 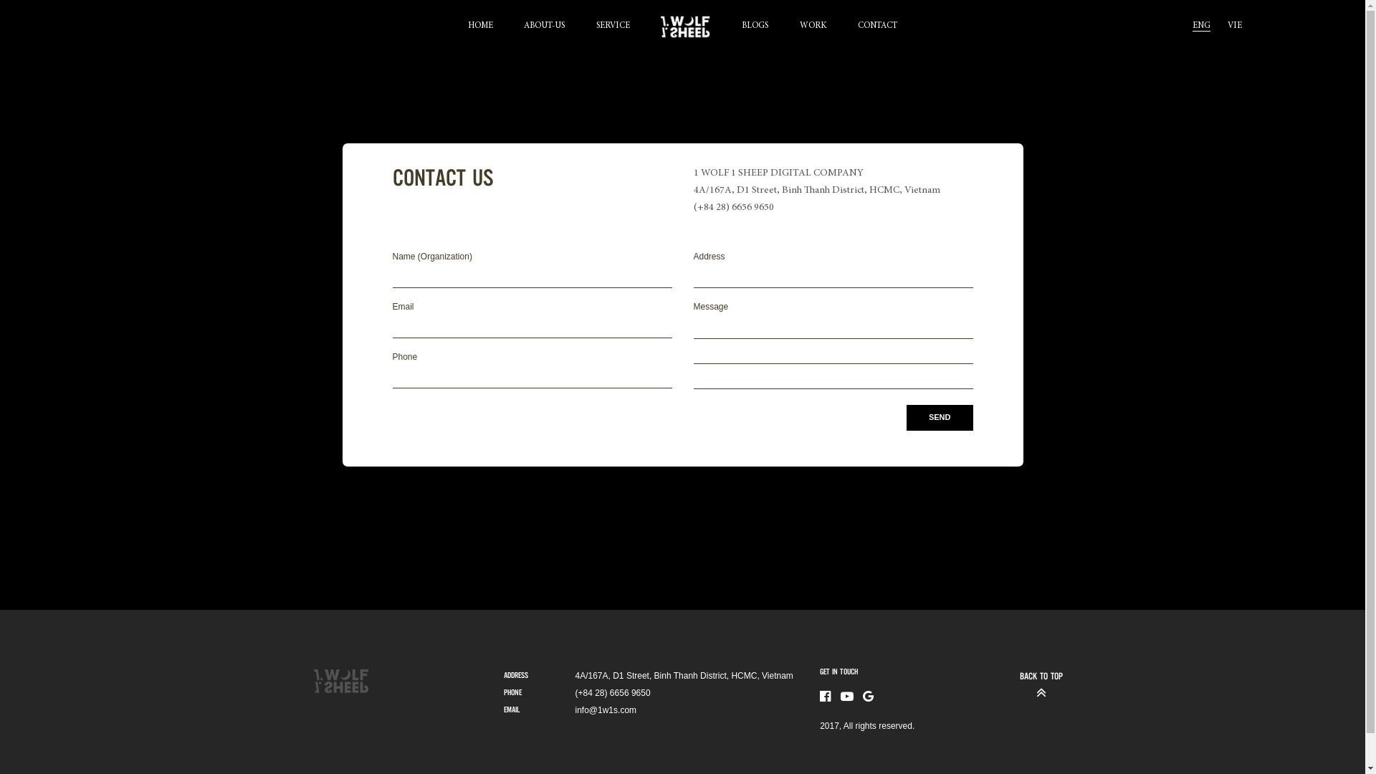 I want to click on ABOUT-US, so click(x=545, y=27).